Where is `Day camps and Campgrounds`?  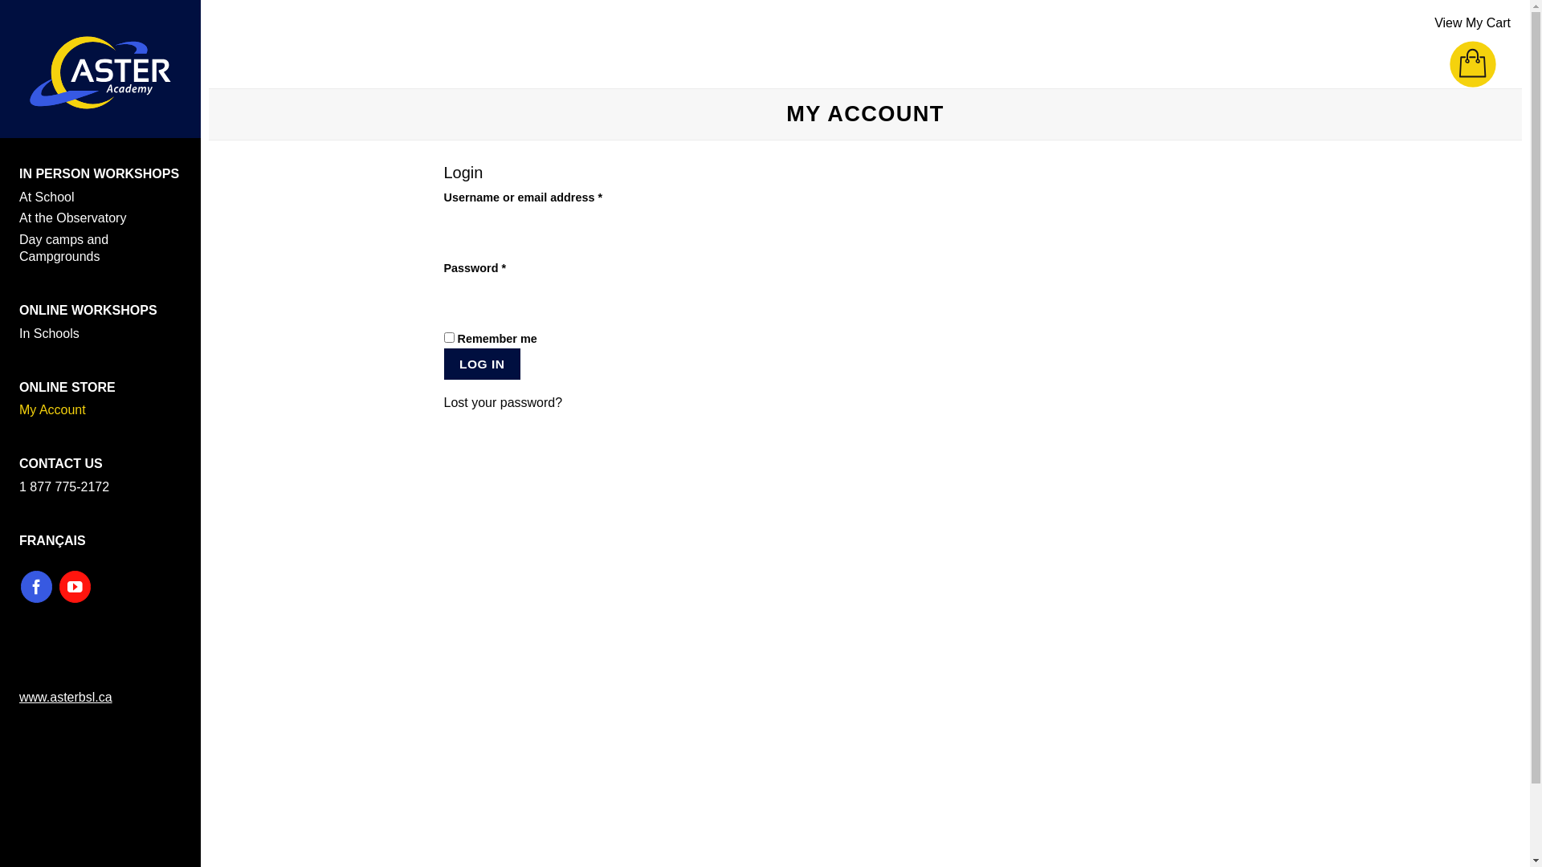
Day camps and Campgrounds is located at coordinates (100, 249).